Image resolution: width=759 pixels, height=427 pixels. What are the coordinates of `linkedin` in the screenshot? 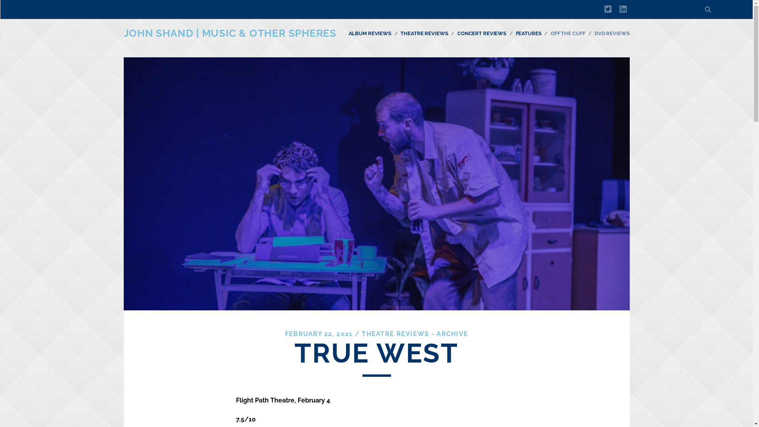 It's located at (623, 9).